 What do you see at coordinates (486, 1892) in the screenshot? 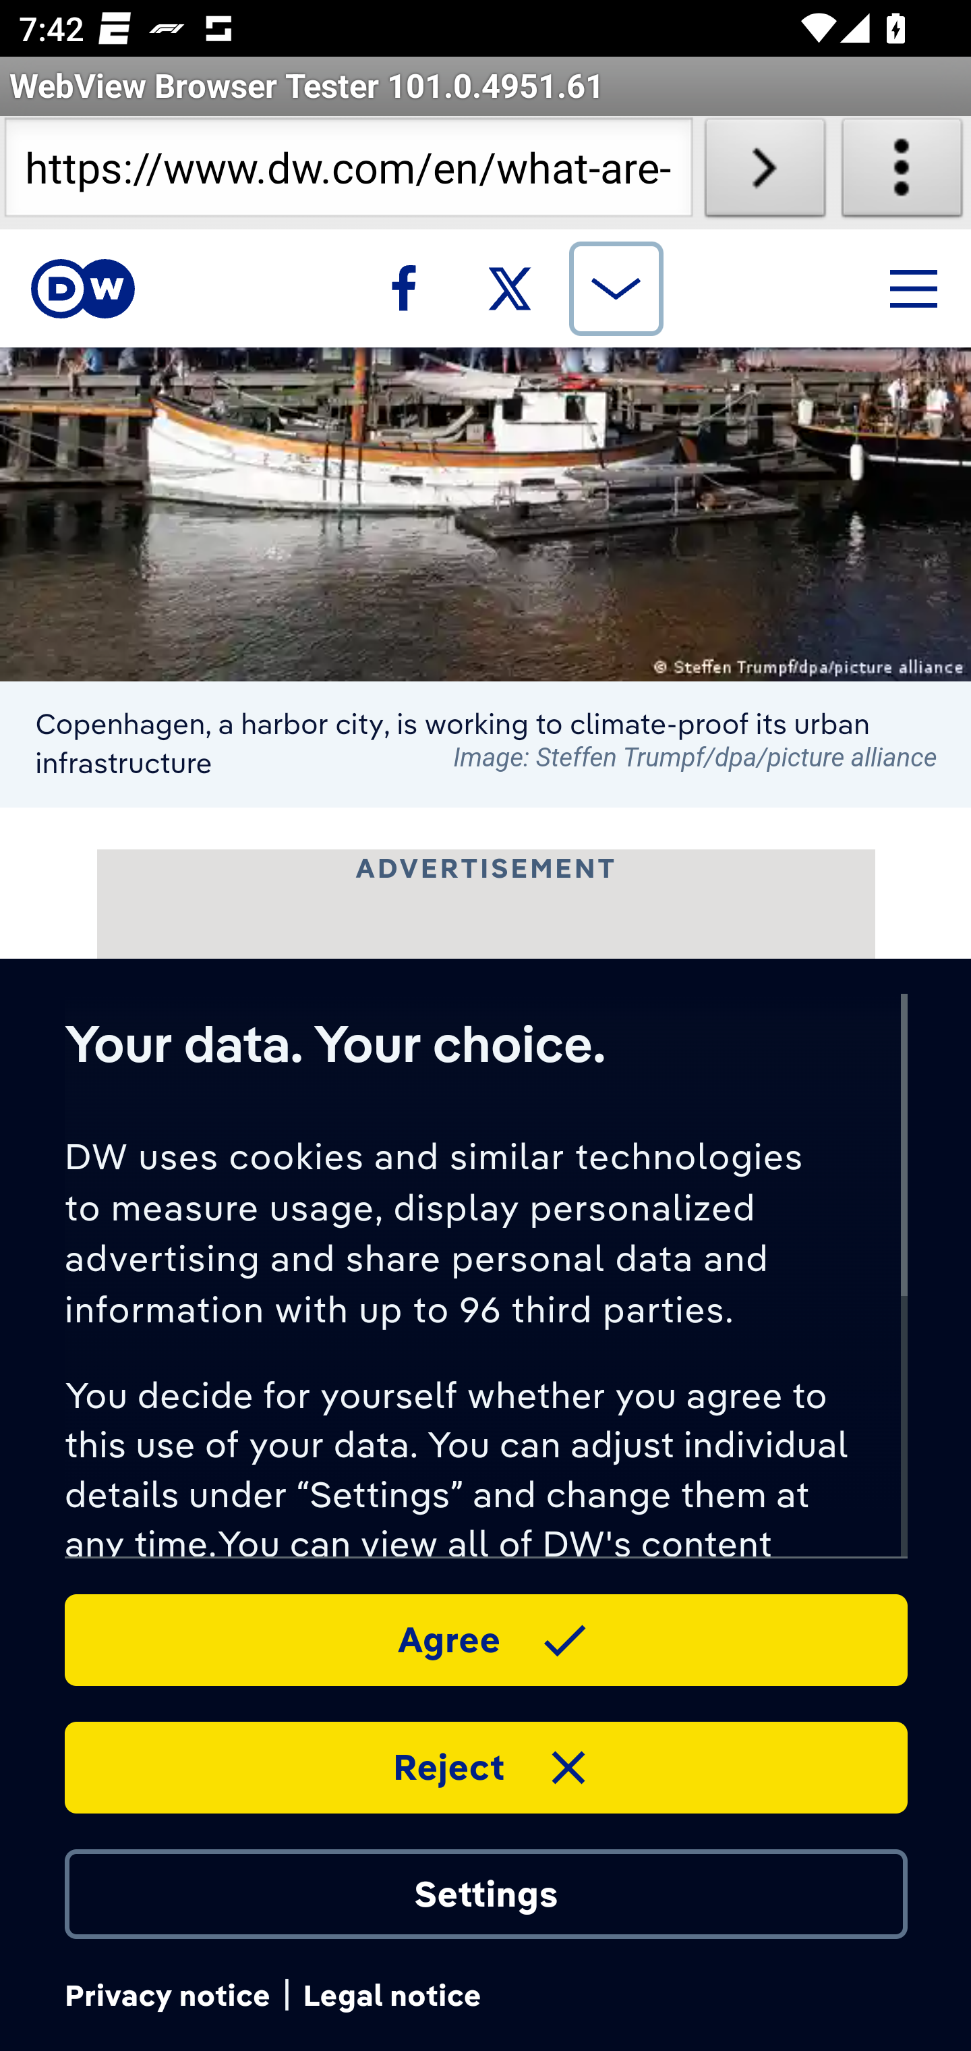
I see `Settings` at bounding box center [486, 1892].